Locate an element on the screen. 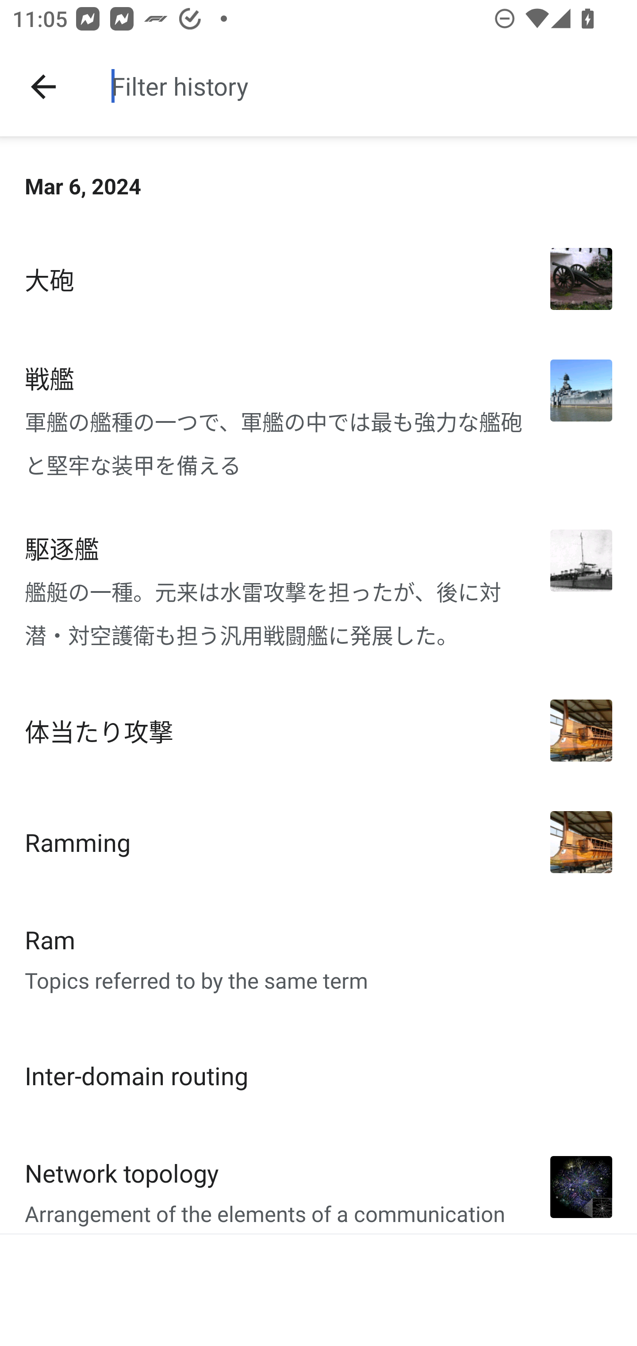 The width and height of the screenshot is (637, 1346). Ram Topics referred to by the same term is located at coordinates (318, 959).